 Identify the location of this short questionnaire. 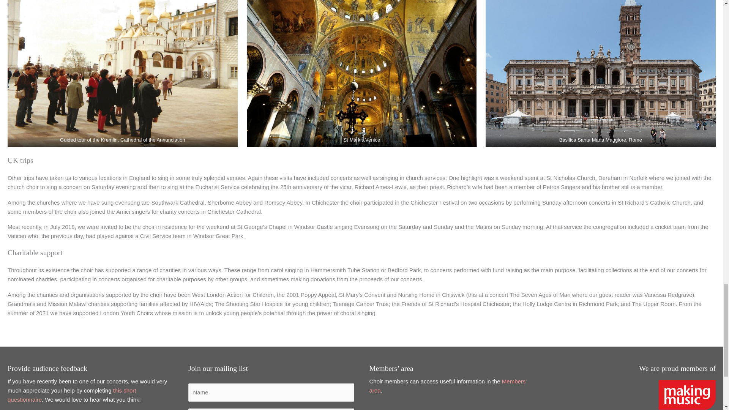
(72, 395).